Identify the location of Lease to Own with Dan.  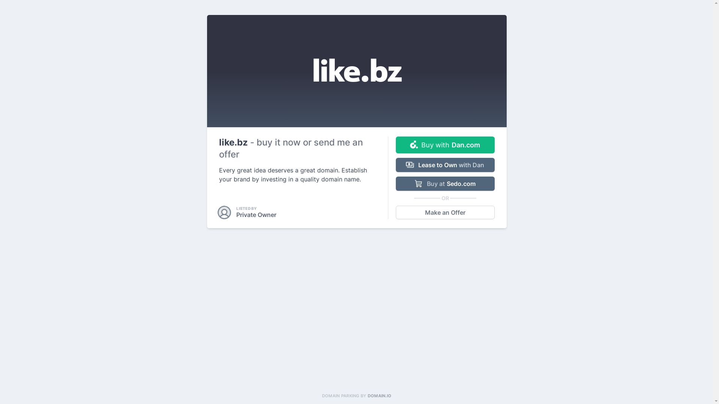
(445, 165).